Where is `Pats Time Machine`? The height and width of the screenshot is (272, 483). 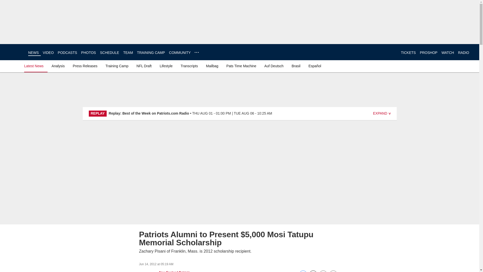 Pats Time Machine is located at coordinates (242, 66).